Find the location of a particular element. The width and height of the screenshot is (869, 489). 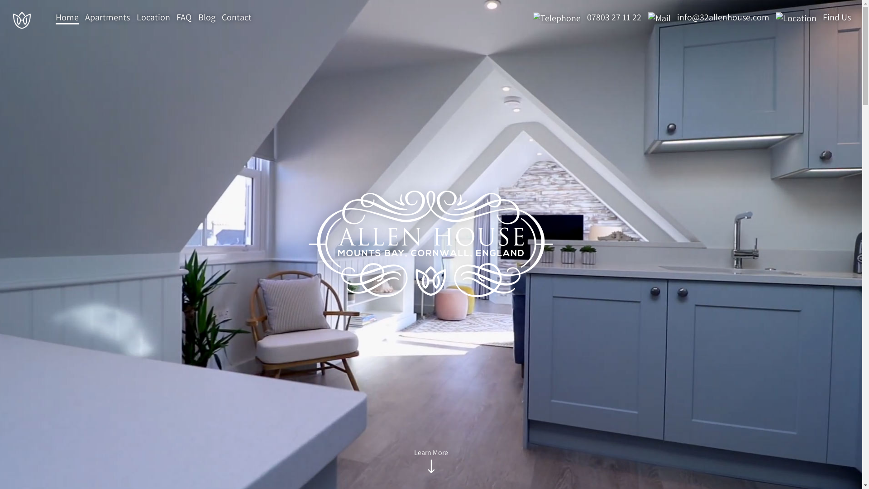

Learn More is located at coordinates (431, 462).